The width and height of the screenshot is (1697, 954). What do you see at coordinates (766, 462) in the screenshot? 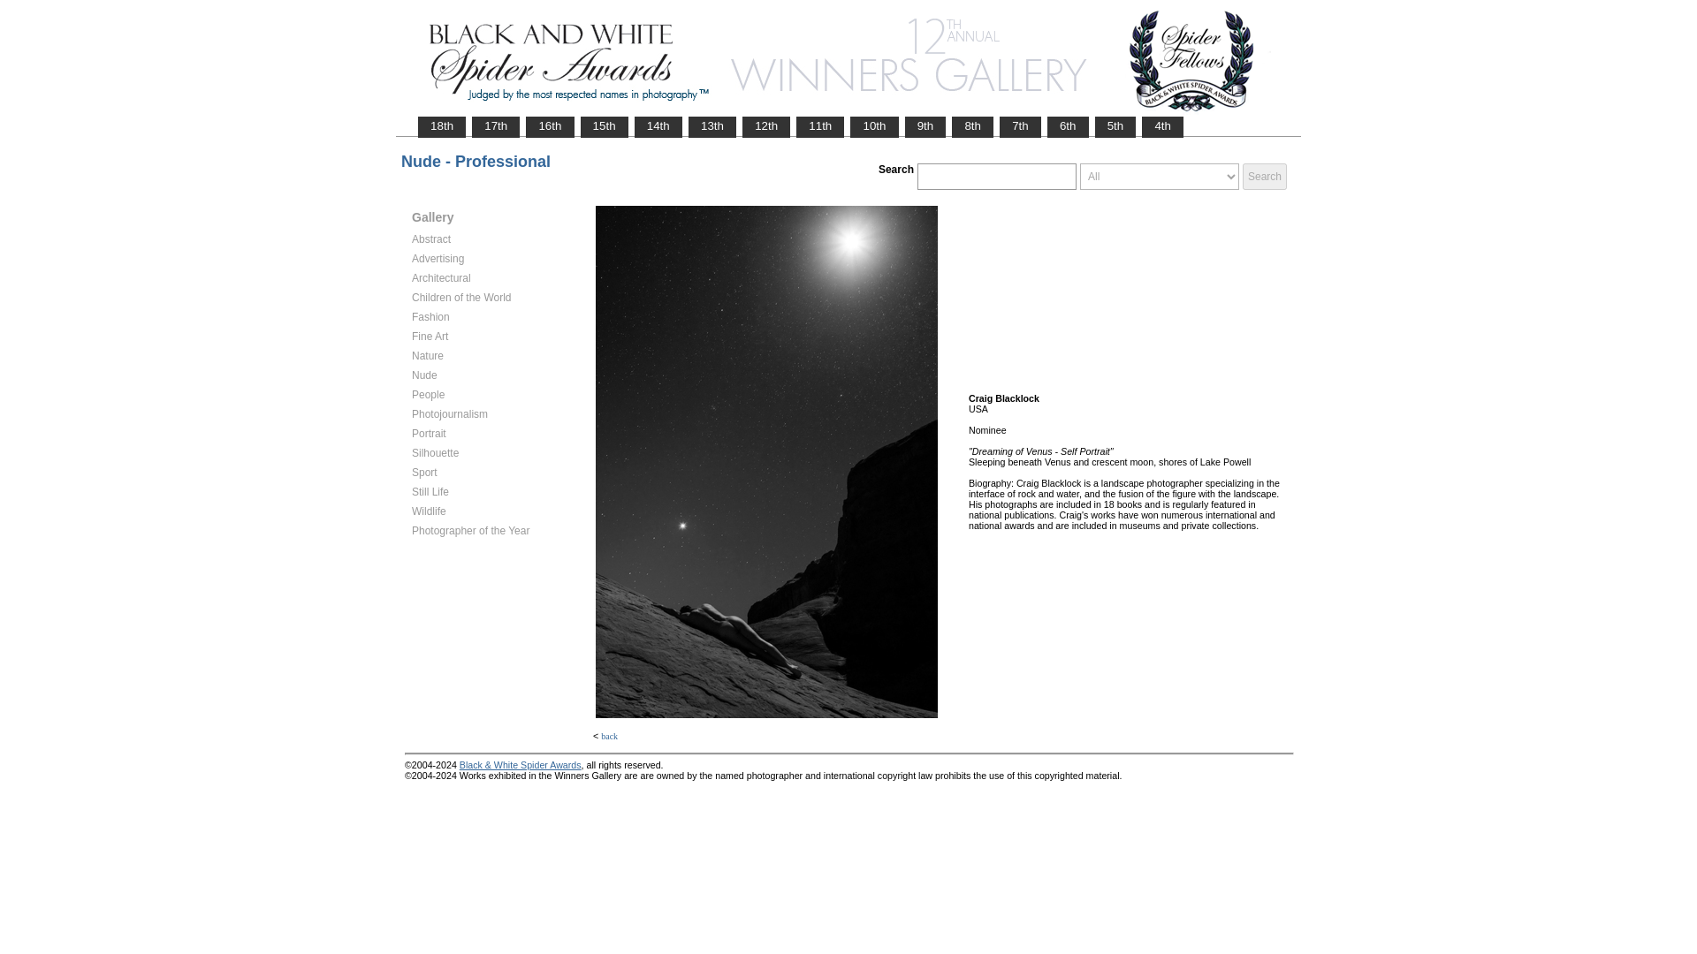
I see `Dreaming of Venus - Self Portrait` at bounding box center [766, 462].